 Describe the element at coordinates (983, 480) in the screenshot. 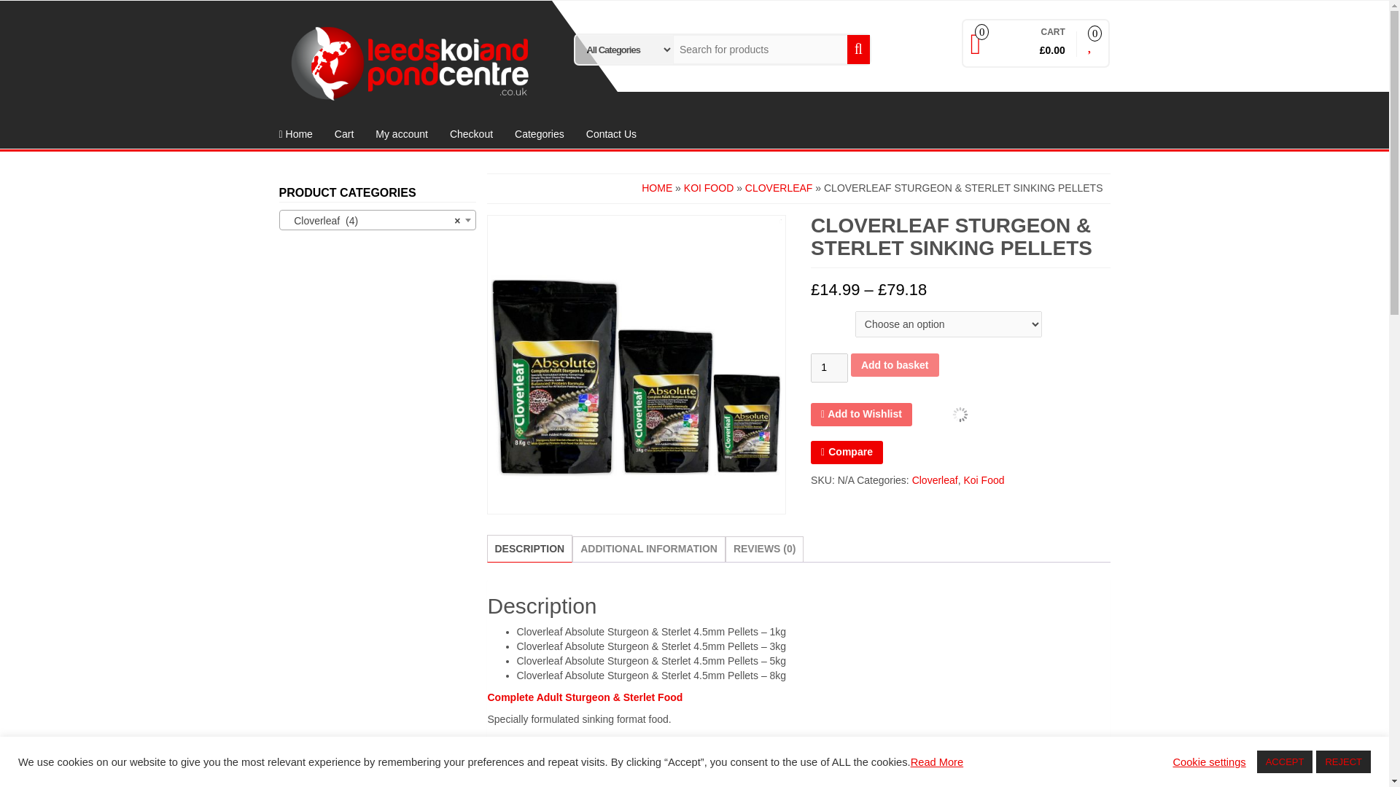

I see `Koi Food` at that location.